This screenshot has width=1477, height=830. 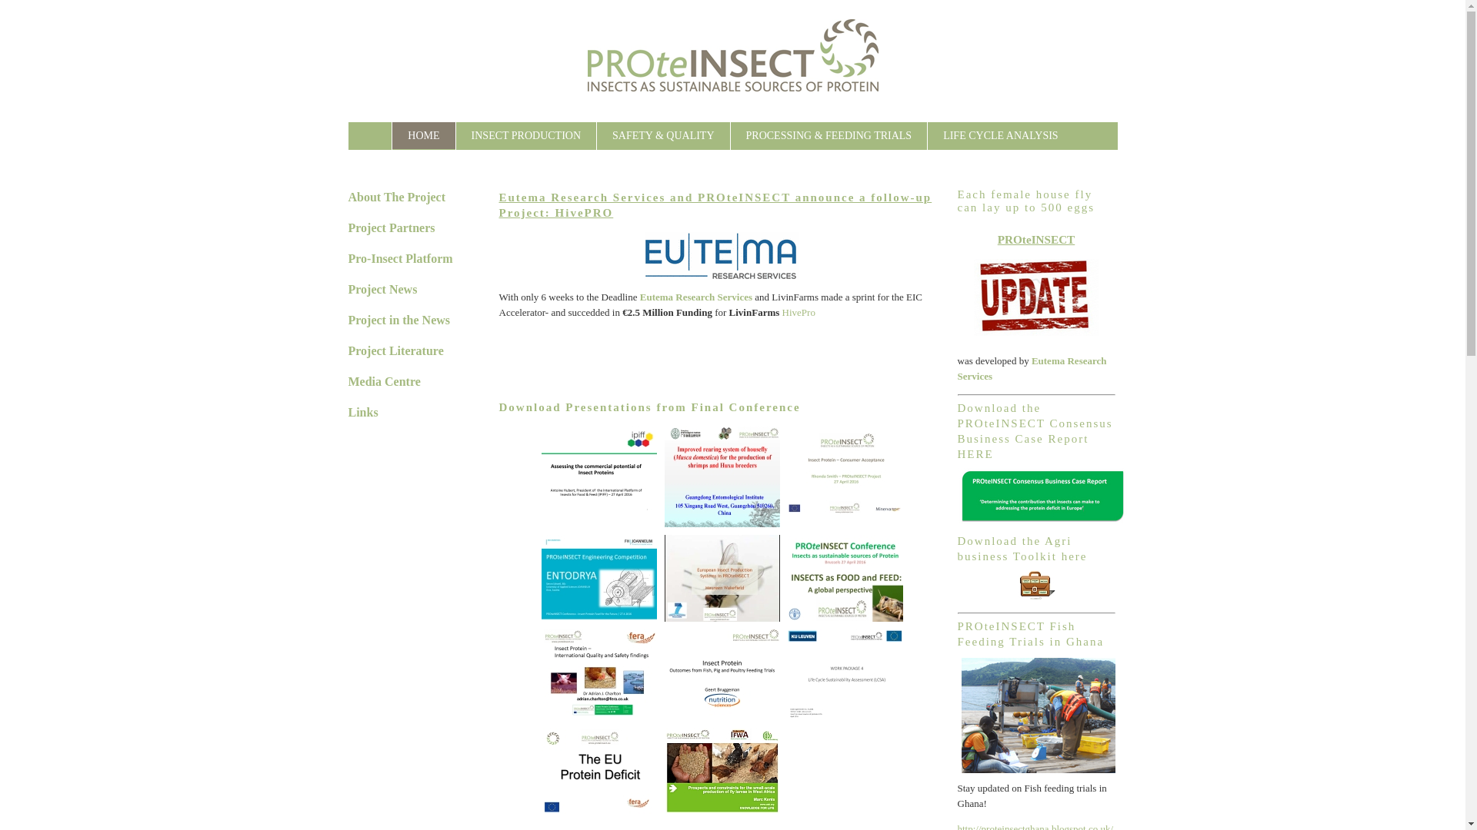 I want to click on Project Partners, so click(x=391, y=227).